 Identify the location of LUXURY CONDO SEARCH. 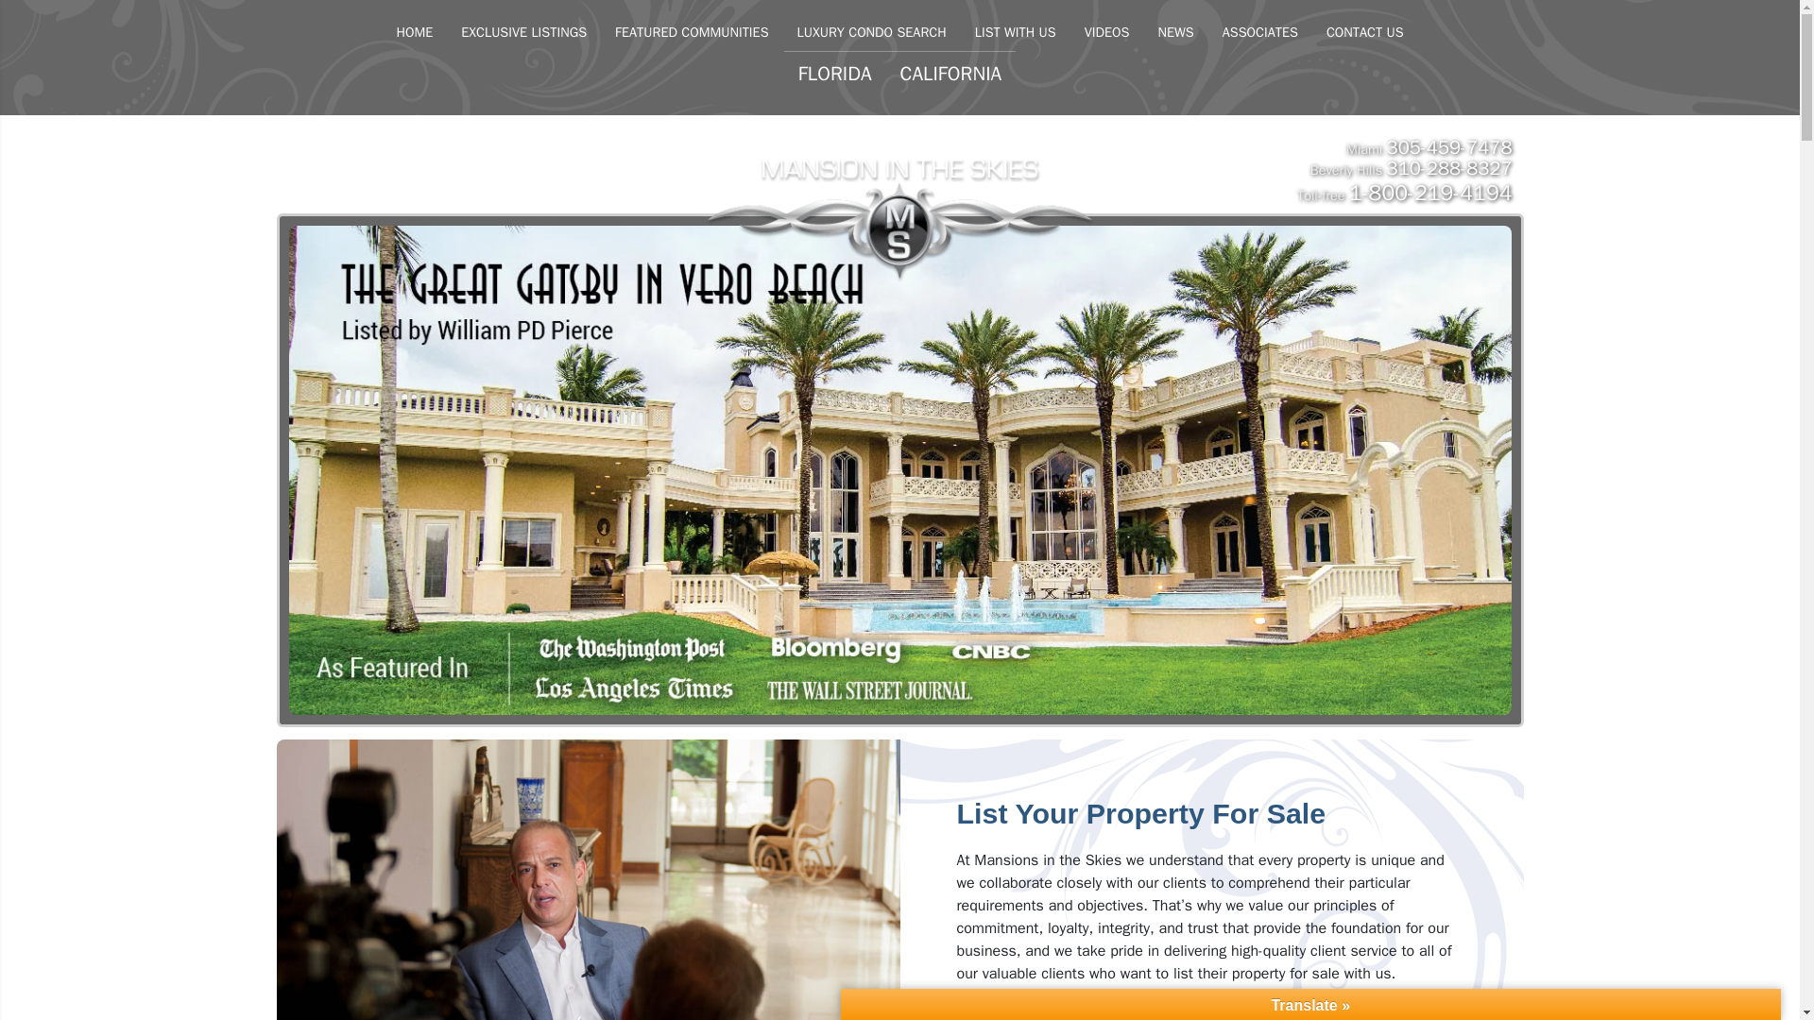
(872, 32).